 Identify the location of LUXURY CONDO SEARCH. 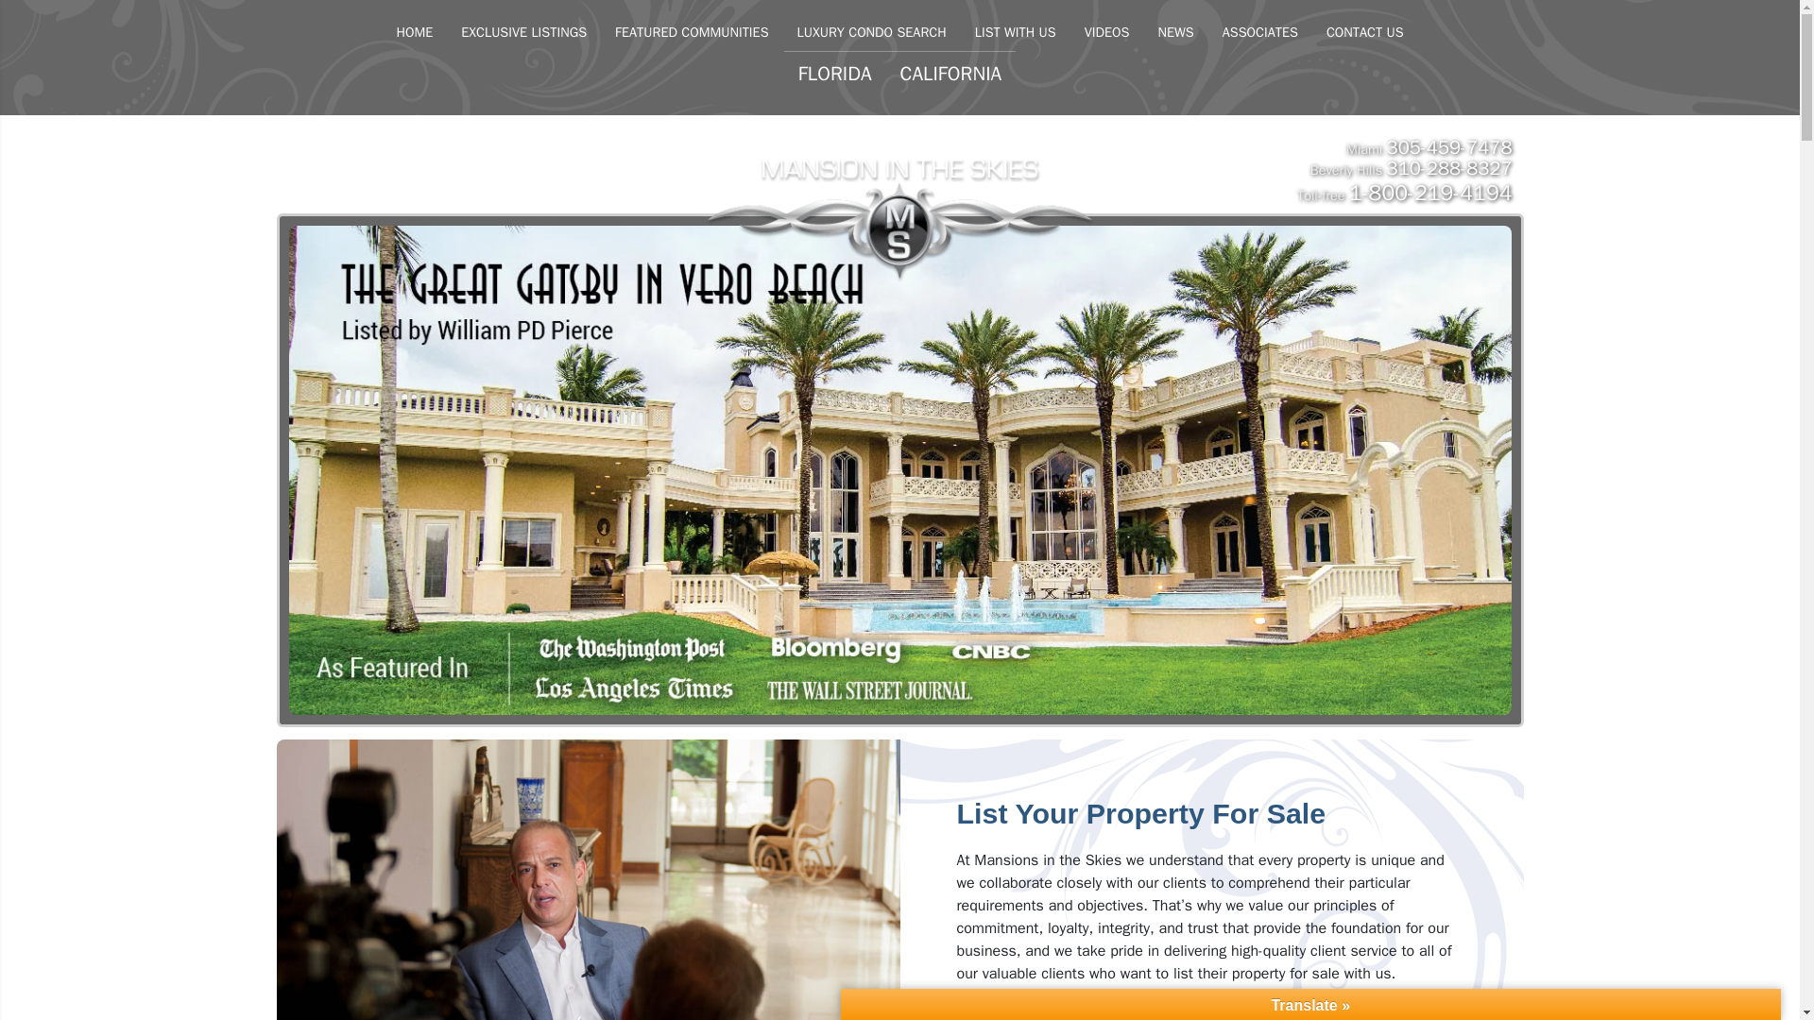
(872, 32).